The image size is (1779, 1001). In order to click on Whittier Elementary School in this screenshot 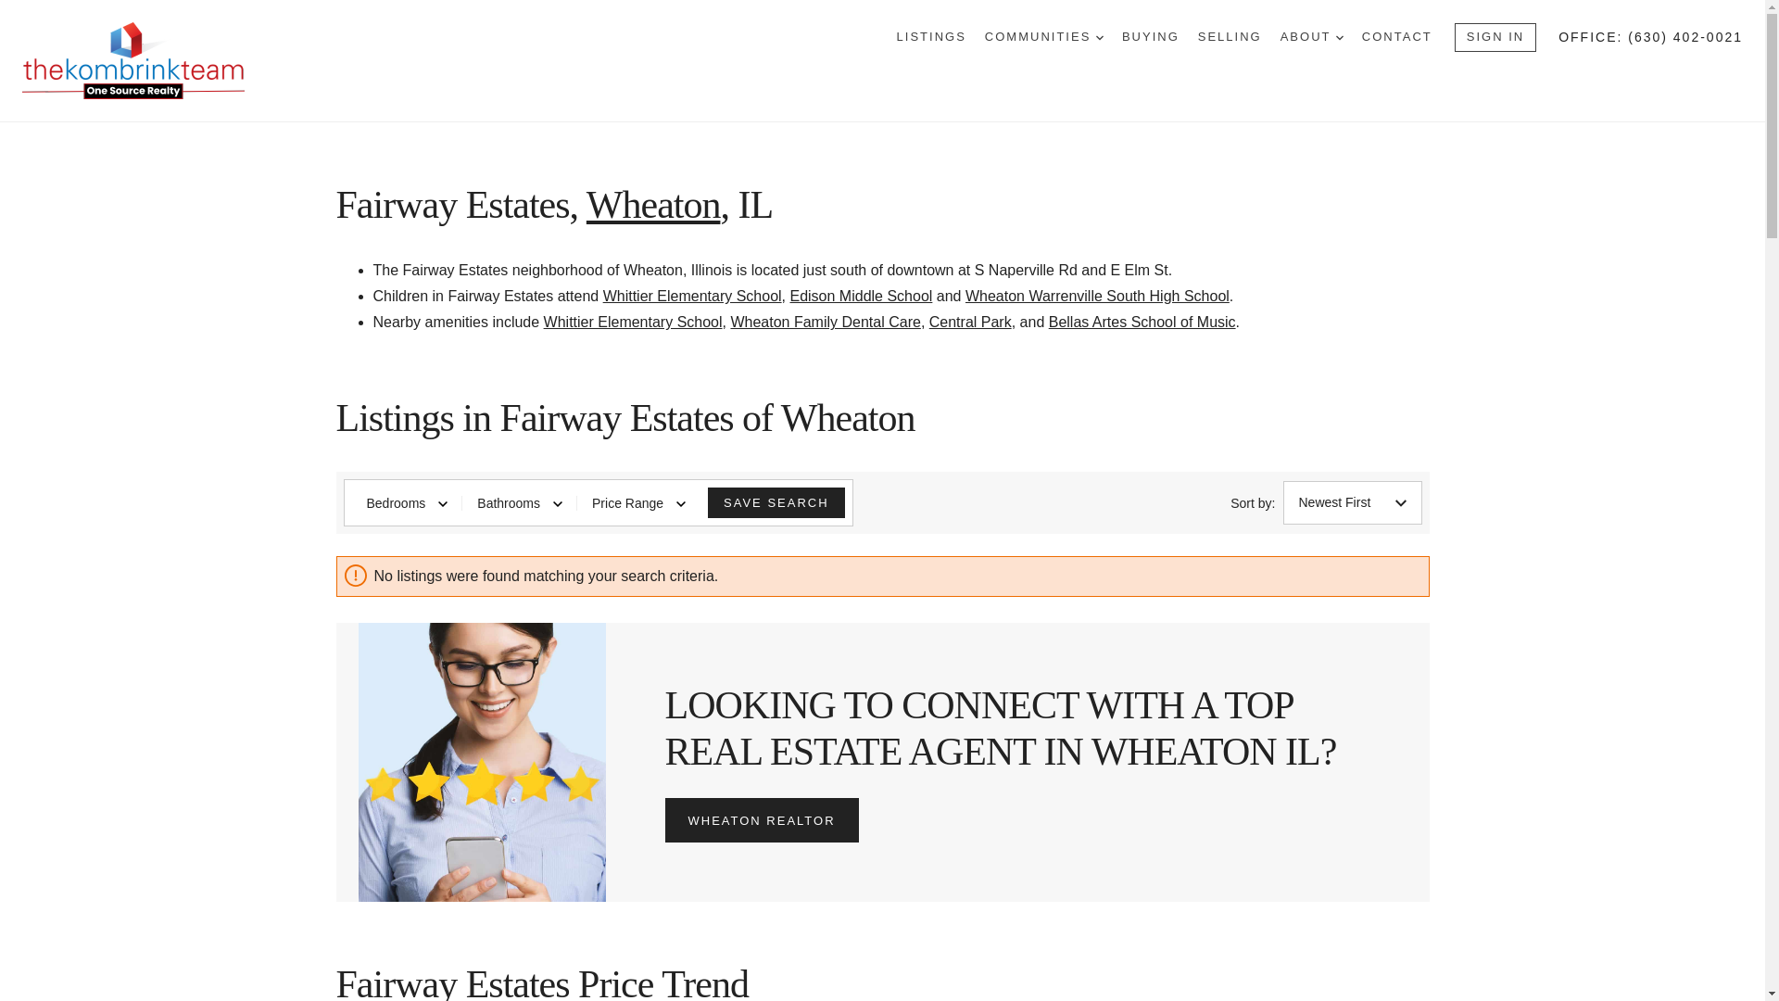, I will do `click(633, 323)`.